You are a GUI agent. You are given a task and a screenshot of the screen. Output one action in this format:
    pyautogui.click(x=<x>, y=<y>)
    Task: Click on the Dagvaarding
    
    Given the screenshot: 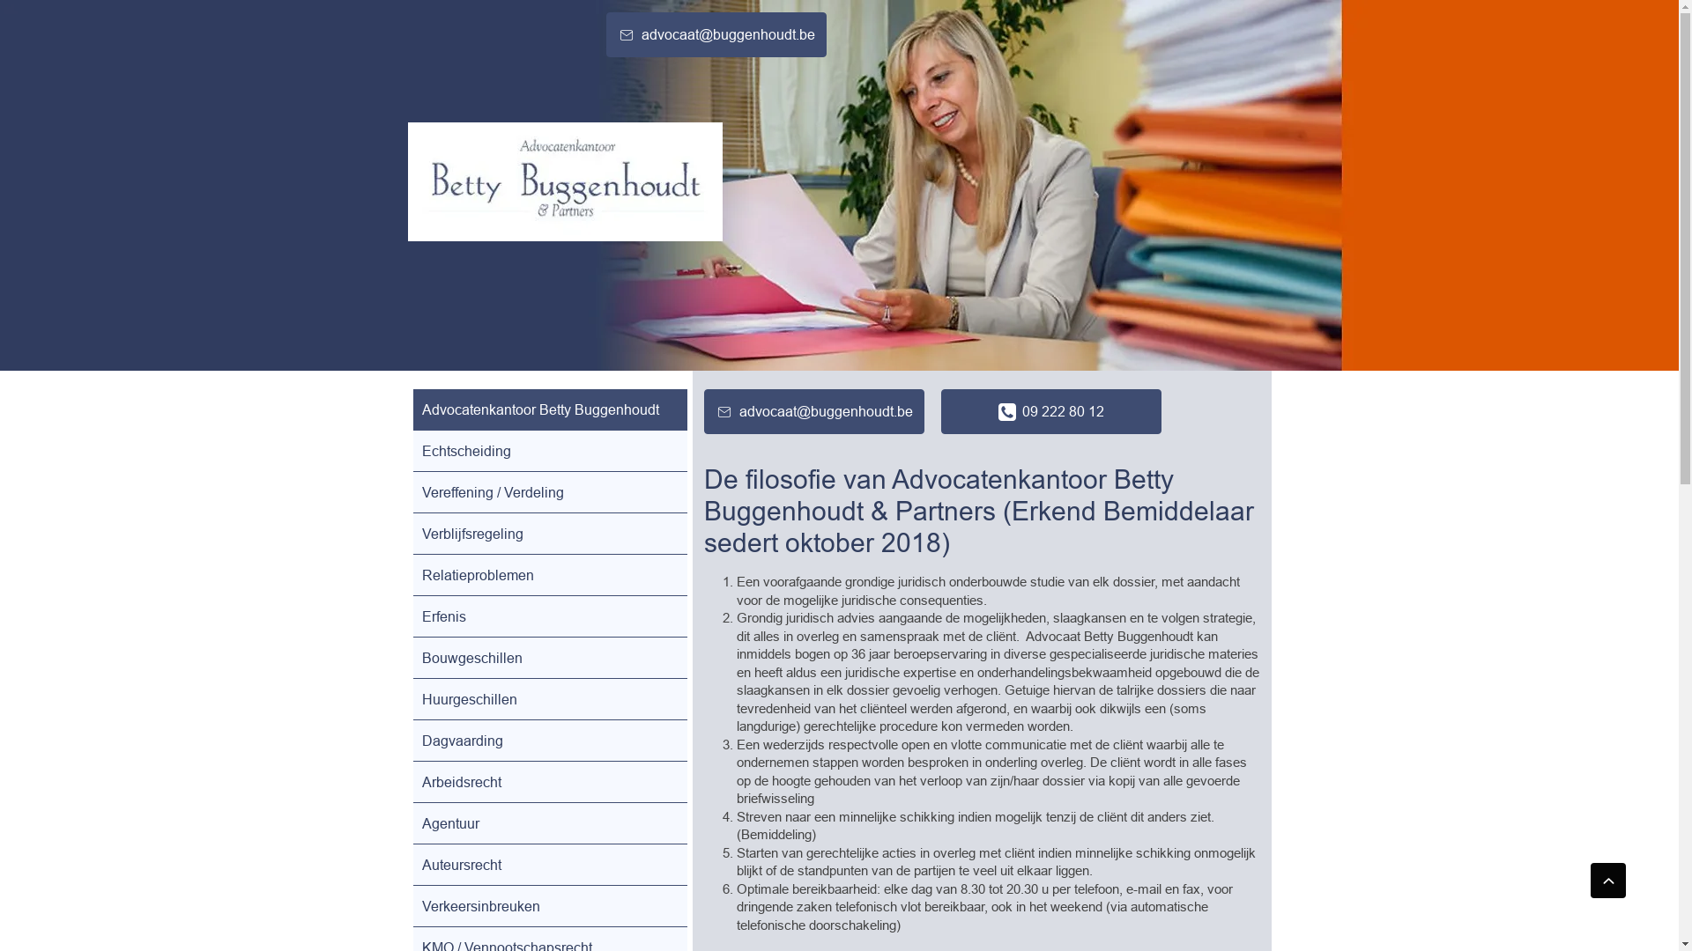 What is the action you would take?
    pyautogui.click(x=550, y=741)
    